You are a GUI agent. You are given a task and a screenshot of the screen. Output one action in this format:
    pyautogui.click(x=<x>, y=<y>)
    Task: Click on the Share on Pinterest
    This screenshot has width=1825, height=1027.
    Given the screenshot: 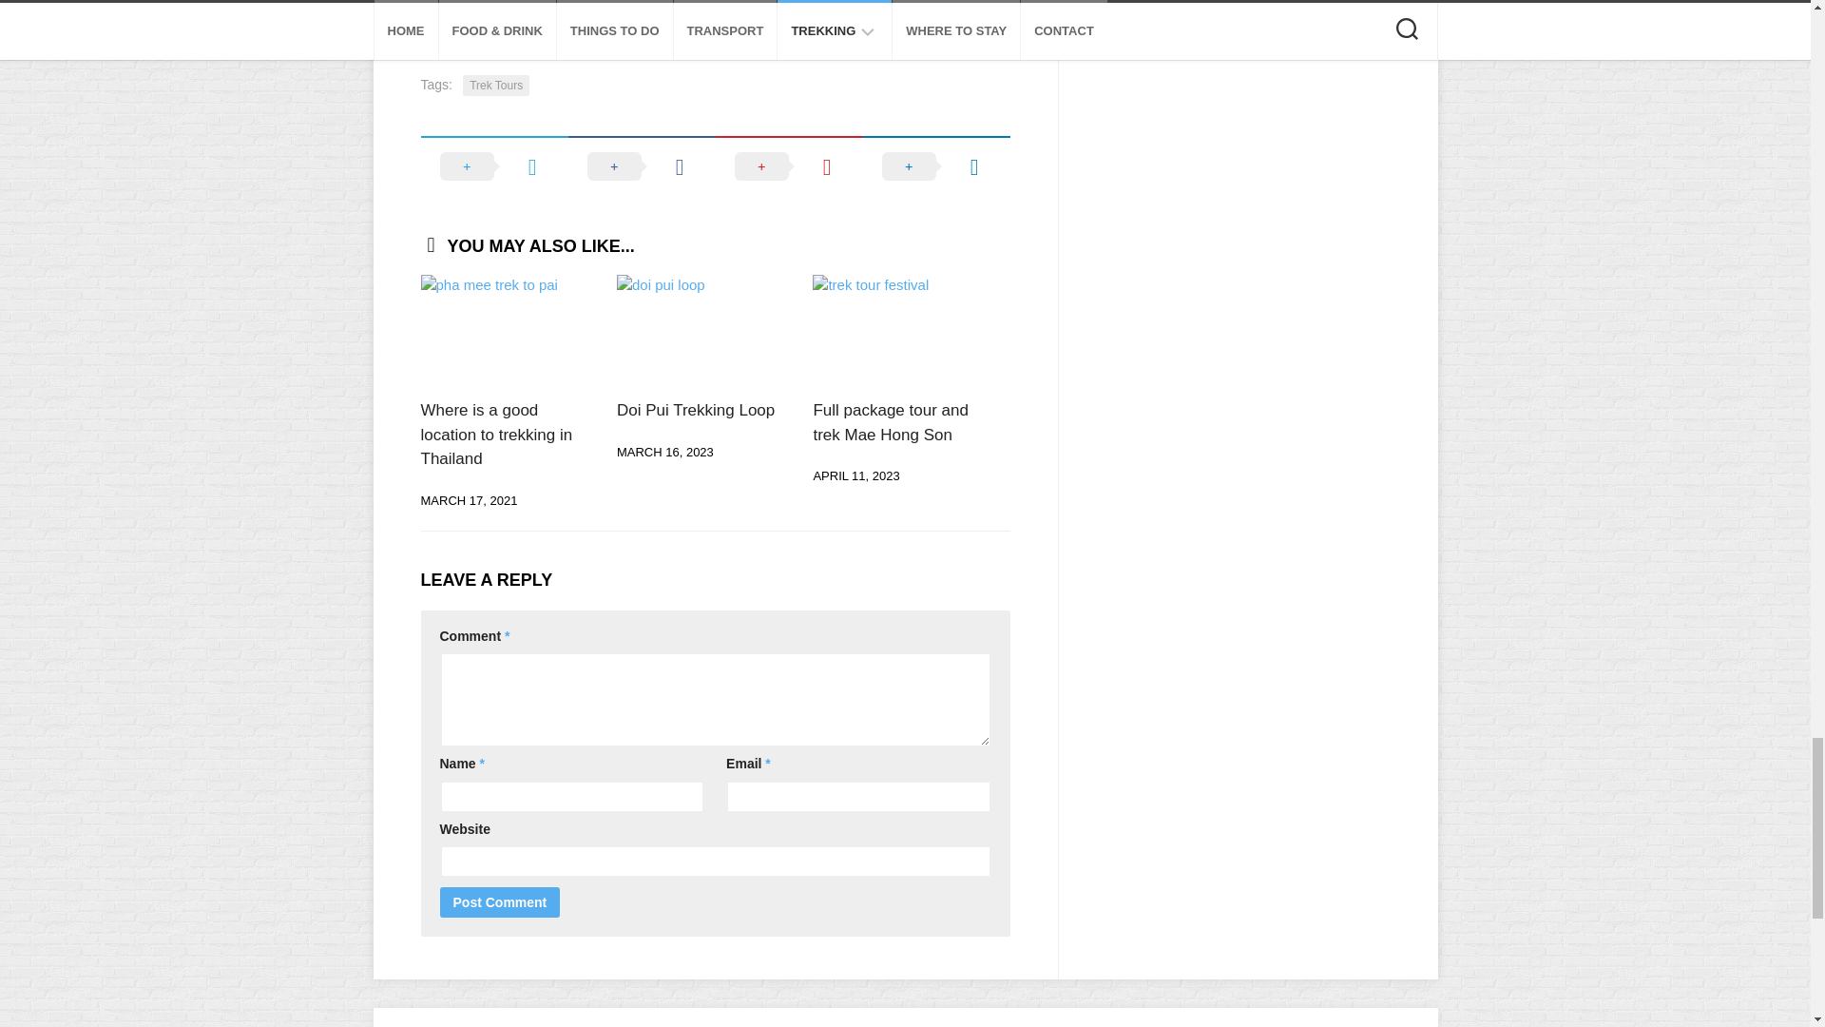 What is the action you would take?
    pyautogui.click(x=788, y=165)
    